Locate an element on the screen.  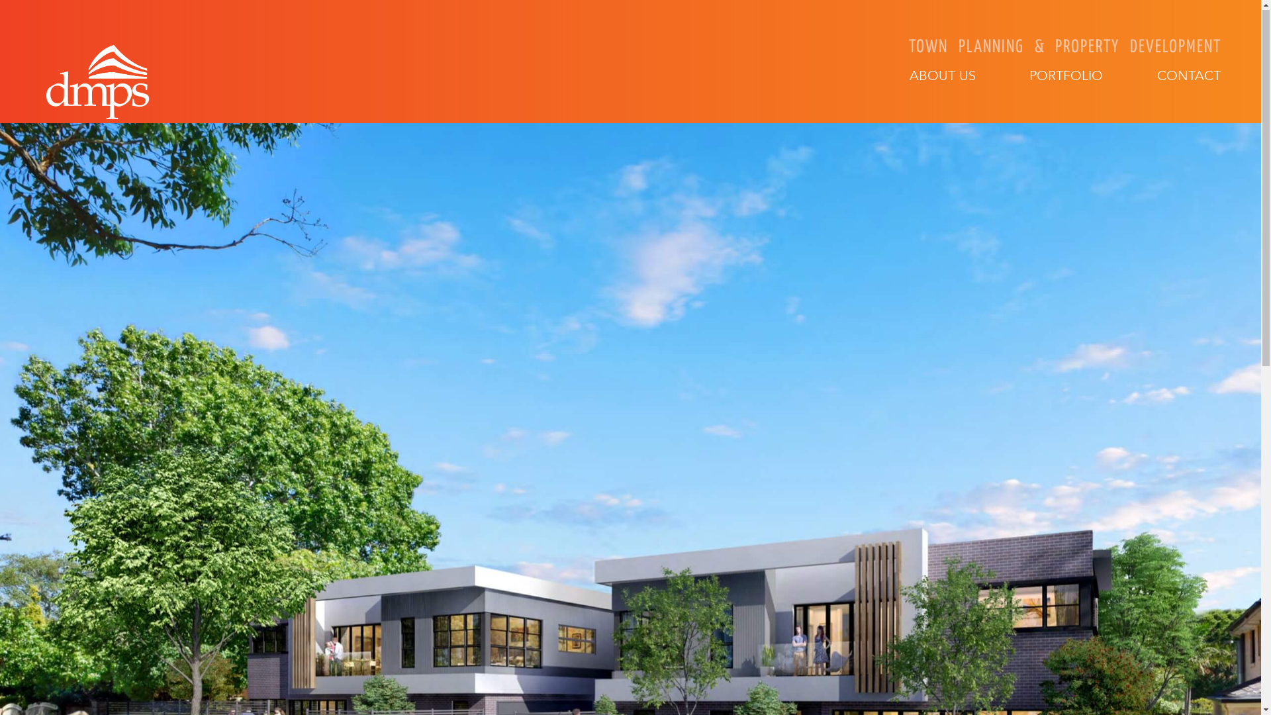
Go! is located at coordinates (33, 13).